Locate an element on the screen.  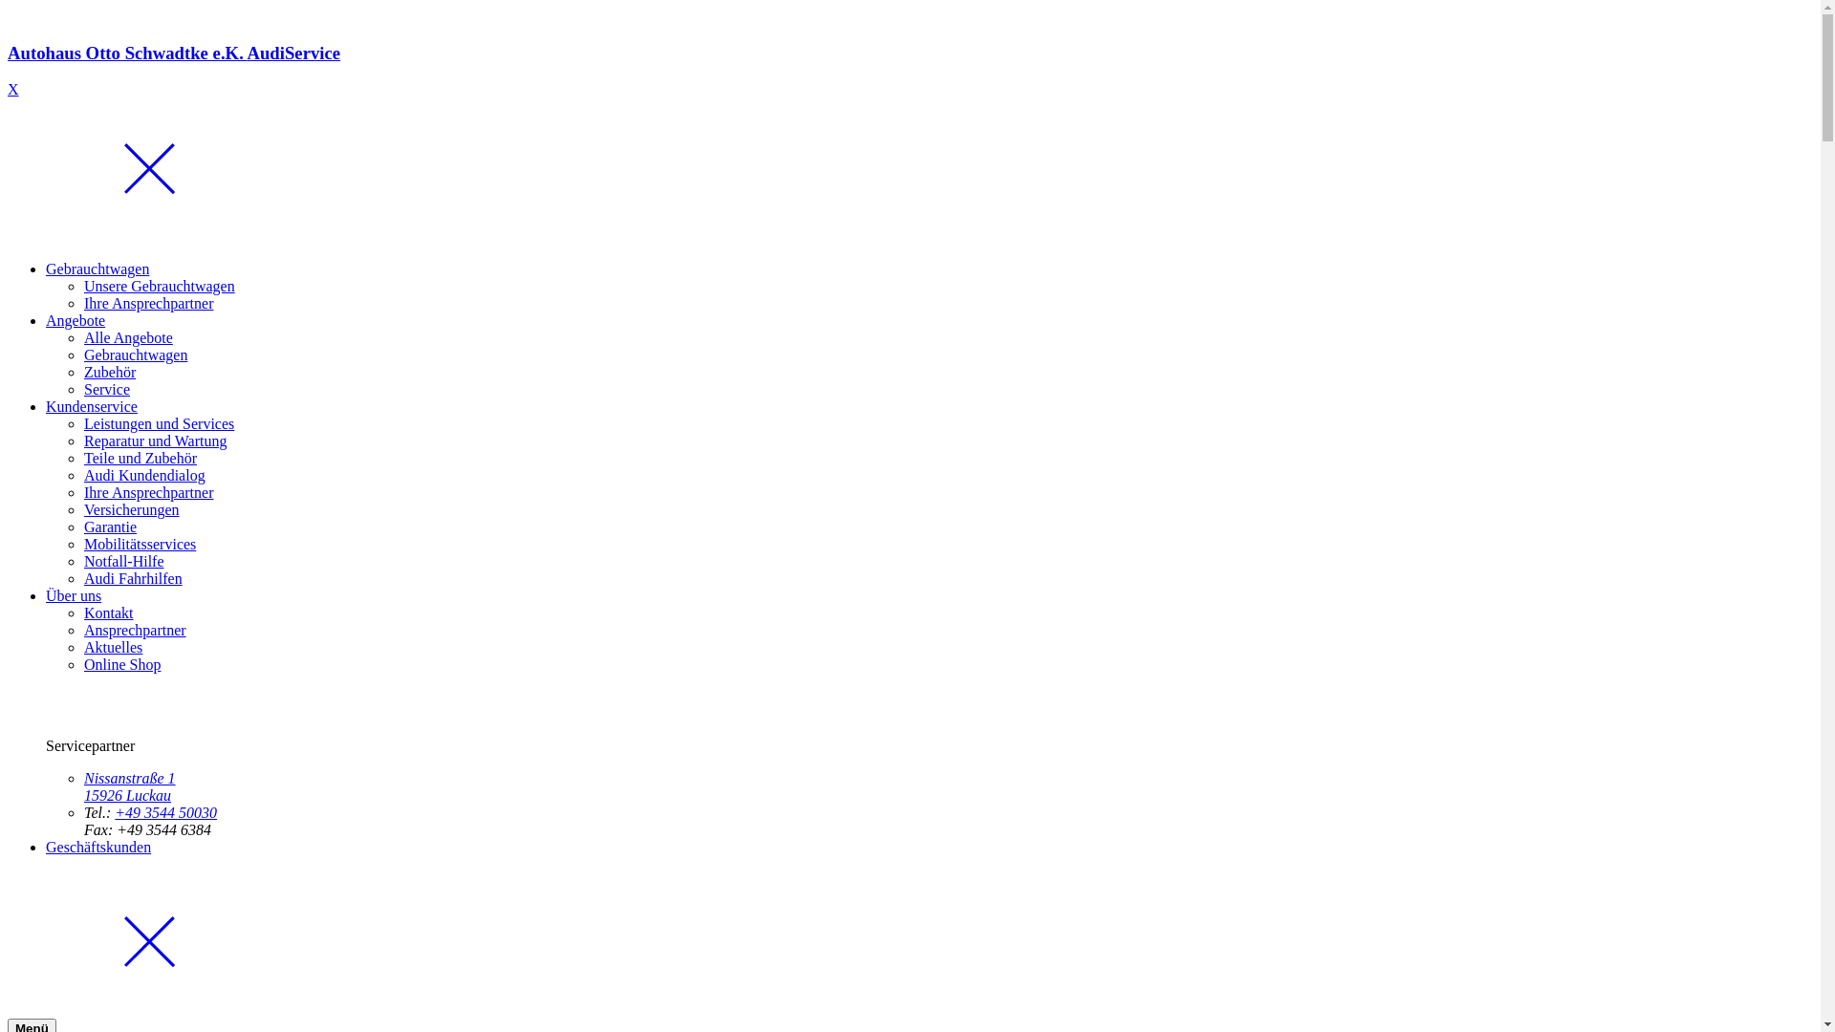
Kontakt is located at coordinates (109, 613).